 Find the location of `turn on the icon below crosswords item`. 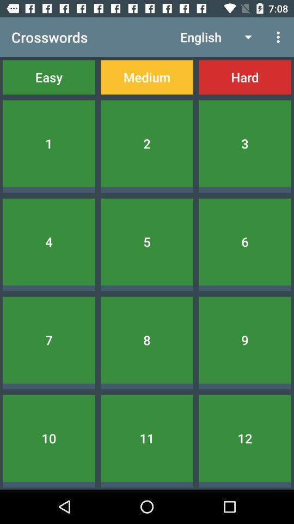

turn on the icon below crosswords item is located at coordinates (49, 78).